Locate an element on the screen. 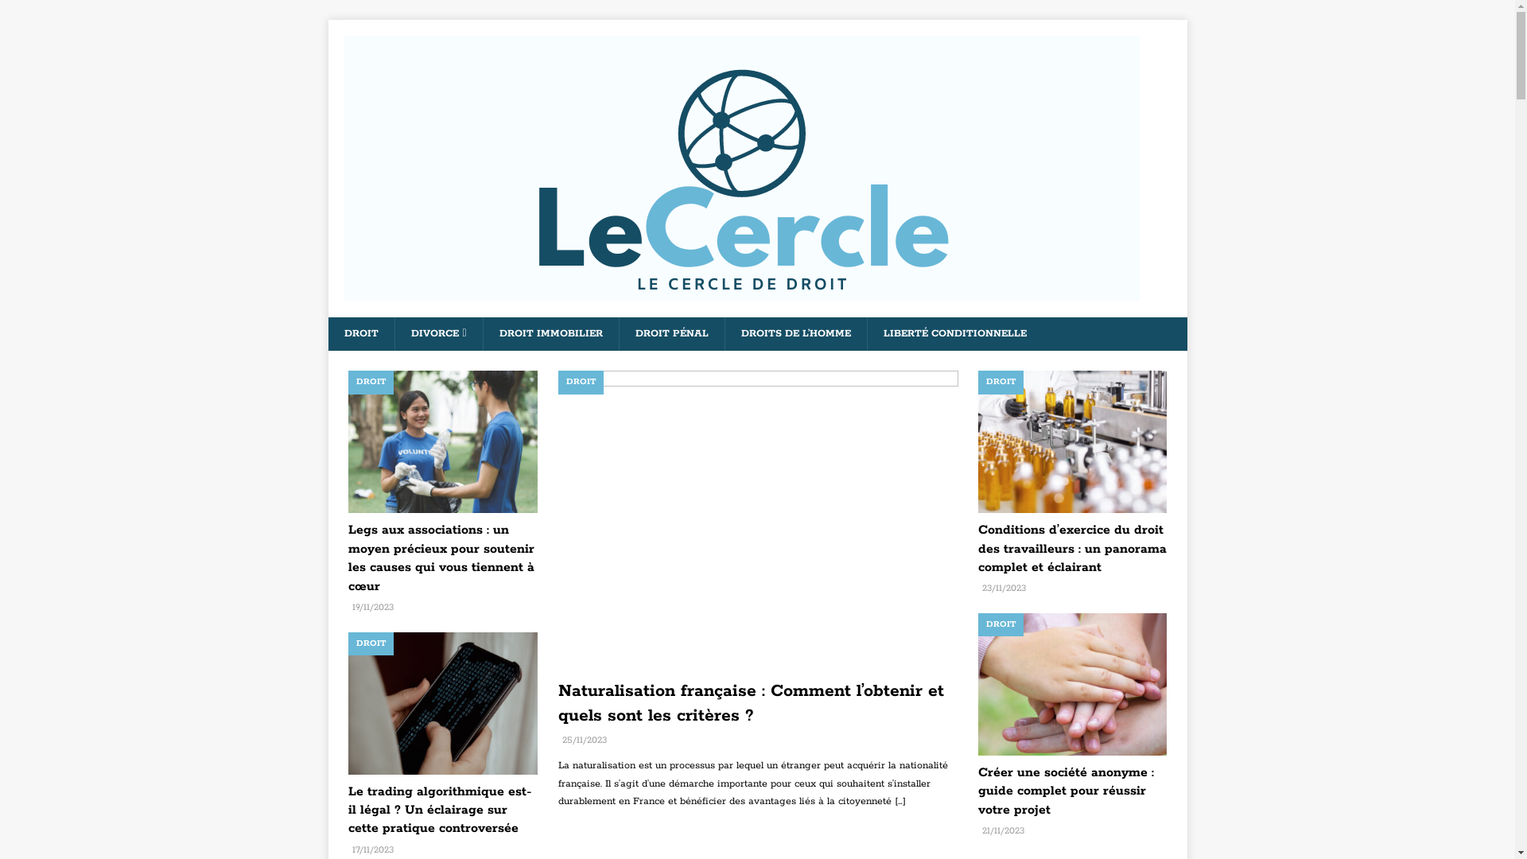 Image resolution: width=1527 pixels, height=859 pixels. 25/11/2023 is located at coordinates (584, 740).